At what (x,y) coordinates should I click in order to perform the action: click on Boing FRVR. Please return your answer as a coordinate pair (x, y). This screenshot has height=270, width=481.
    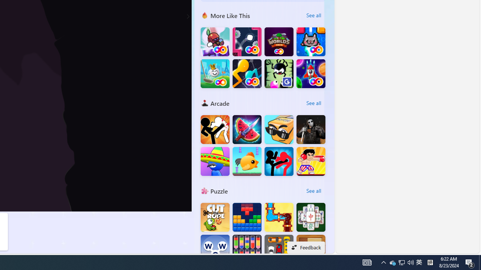
    Looking at the image, I should click on (215, 42).